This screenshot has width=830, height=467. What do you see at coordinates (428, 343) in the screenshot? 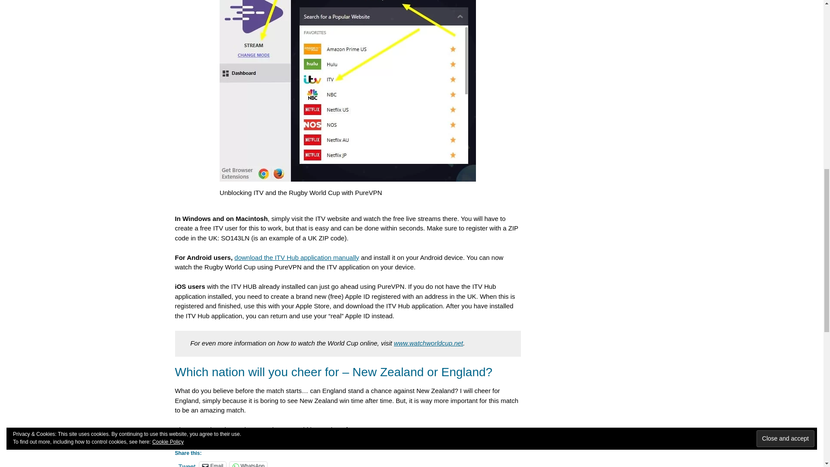
I see `www.watchworldcup.net` at bounding box center [428, 343].